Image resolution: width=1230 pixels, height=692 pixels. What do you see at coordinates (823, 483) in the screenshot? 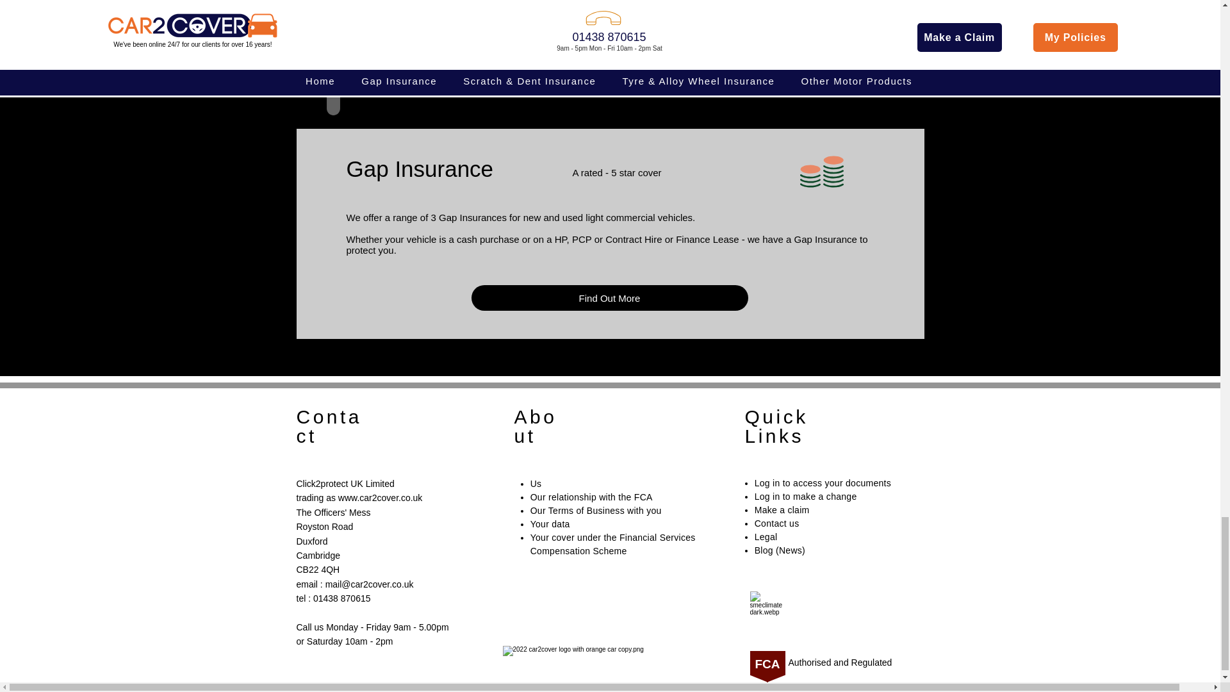
I see `Log in to access your documents` at bounding box center [823, 483].